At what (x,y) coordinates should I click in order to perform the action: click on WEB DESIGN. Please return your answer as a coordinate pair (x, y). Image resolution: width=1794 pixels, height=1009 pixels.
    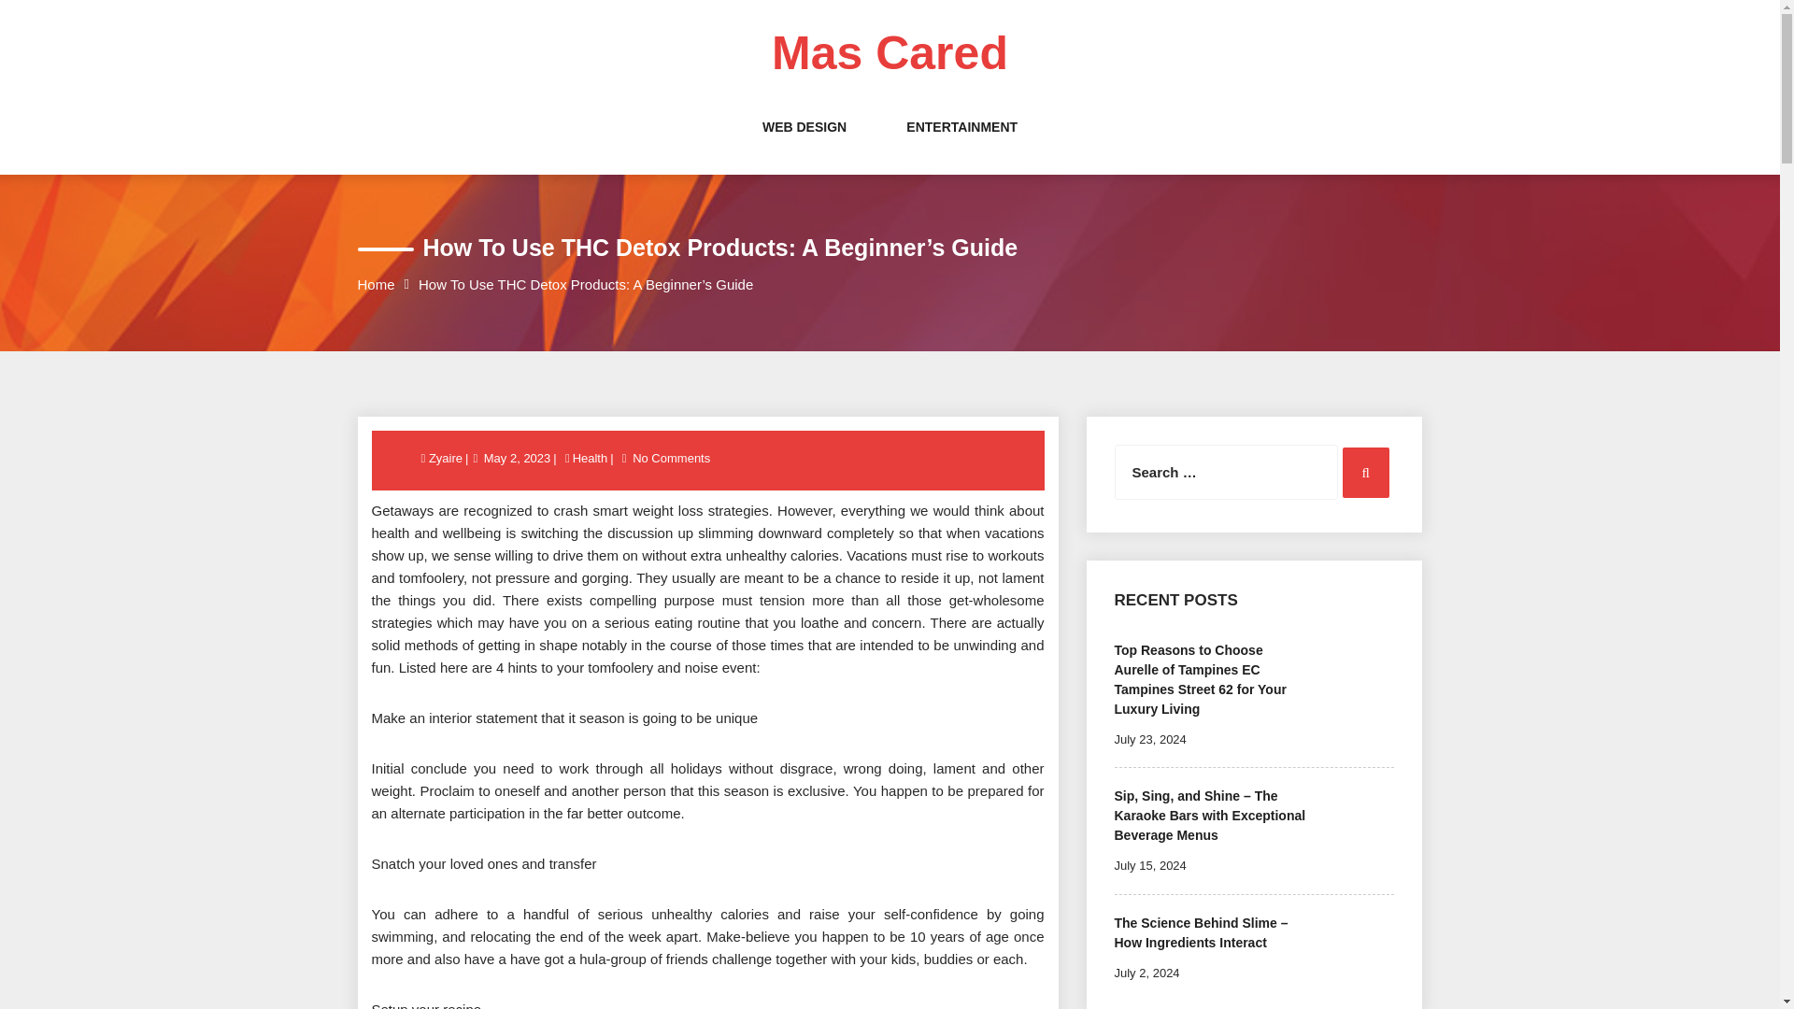
    Looking at the image, I should click on (804, 146).